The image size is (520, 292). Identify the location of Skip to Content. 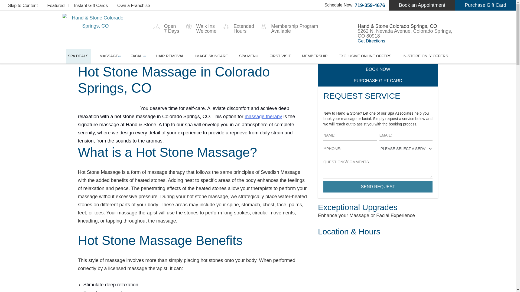
(23, 5).